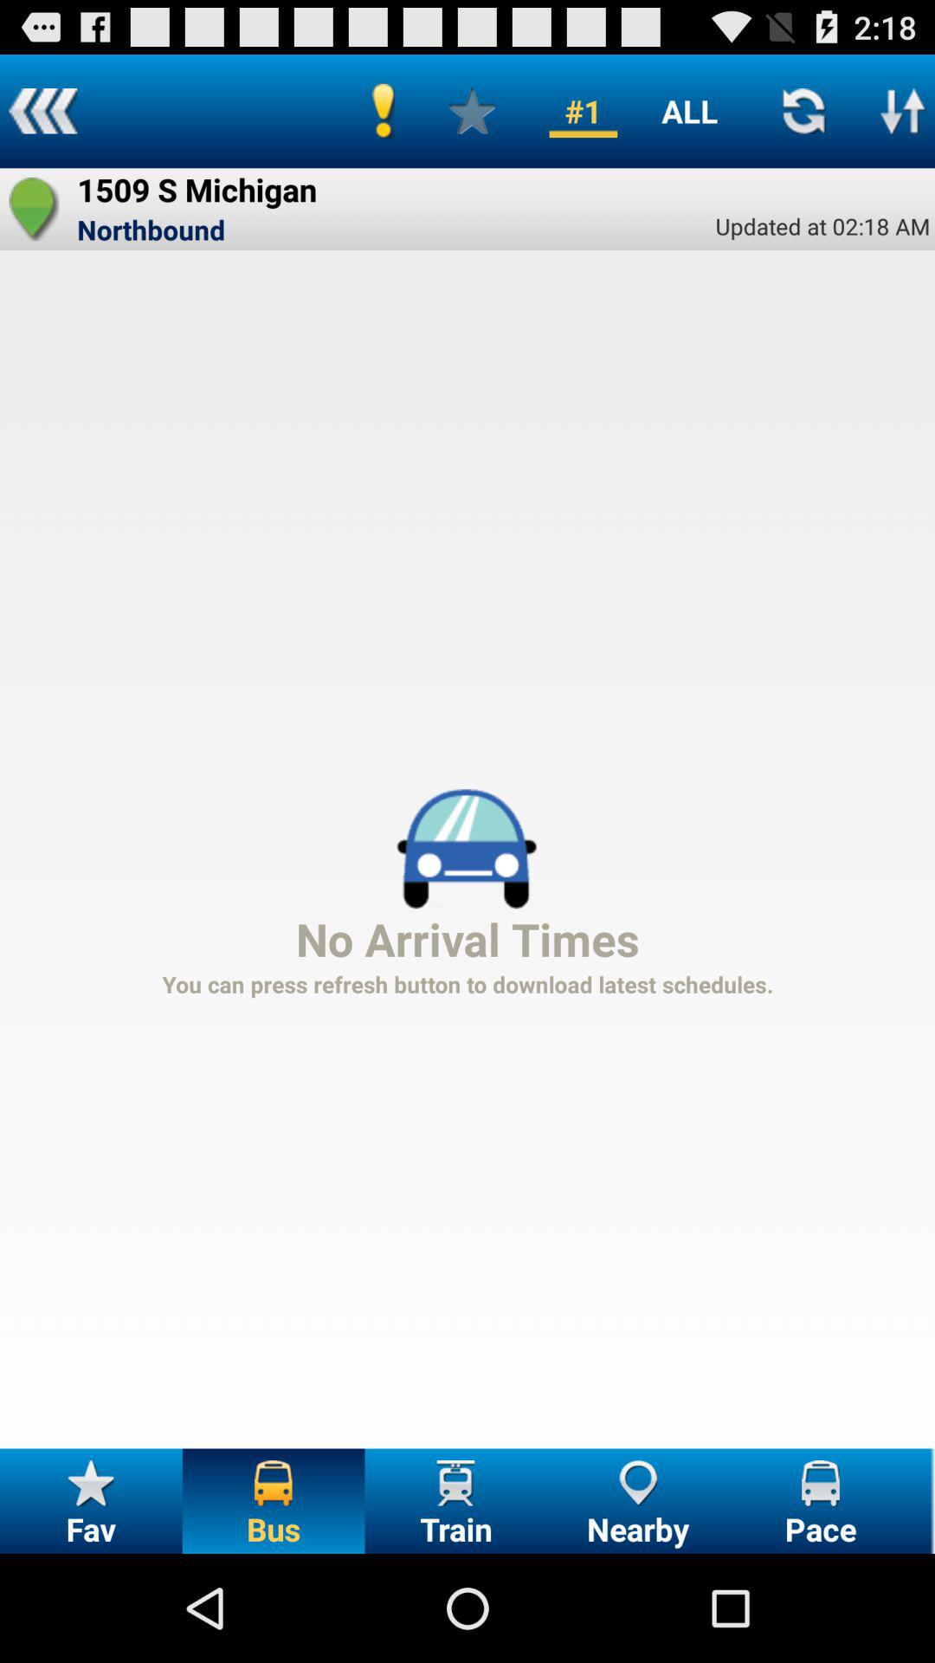  I want to click on refresh page, so click(803, 111).